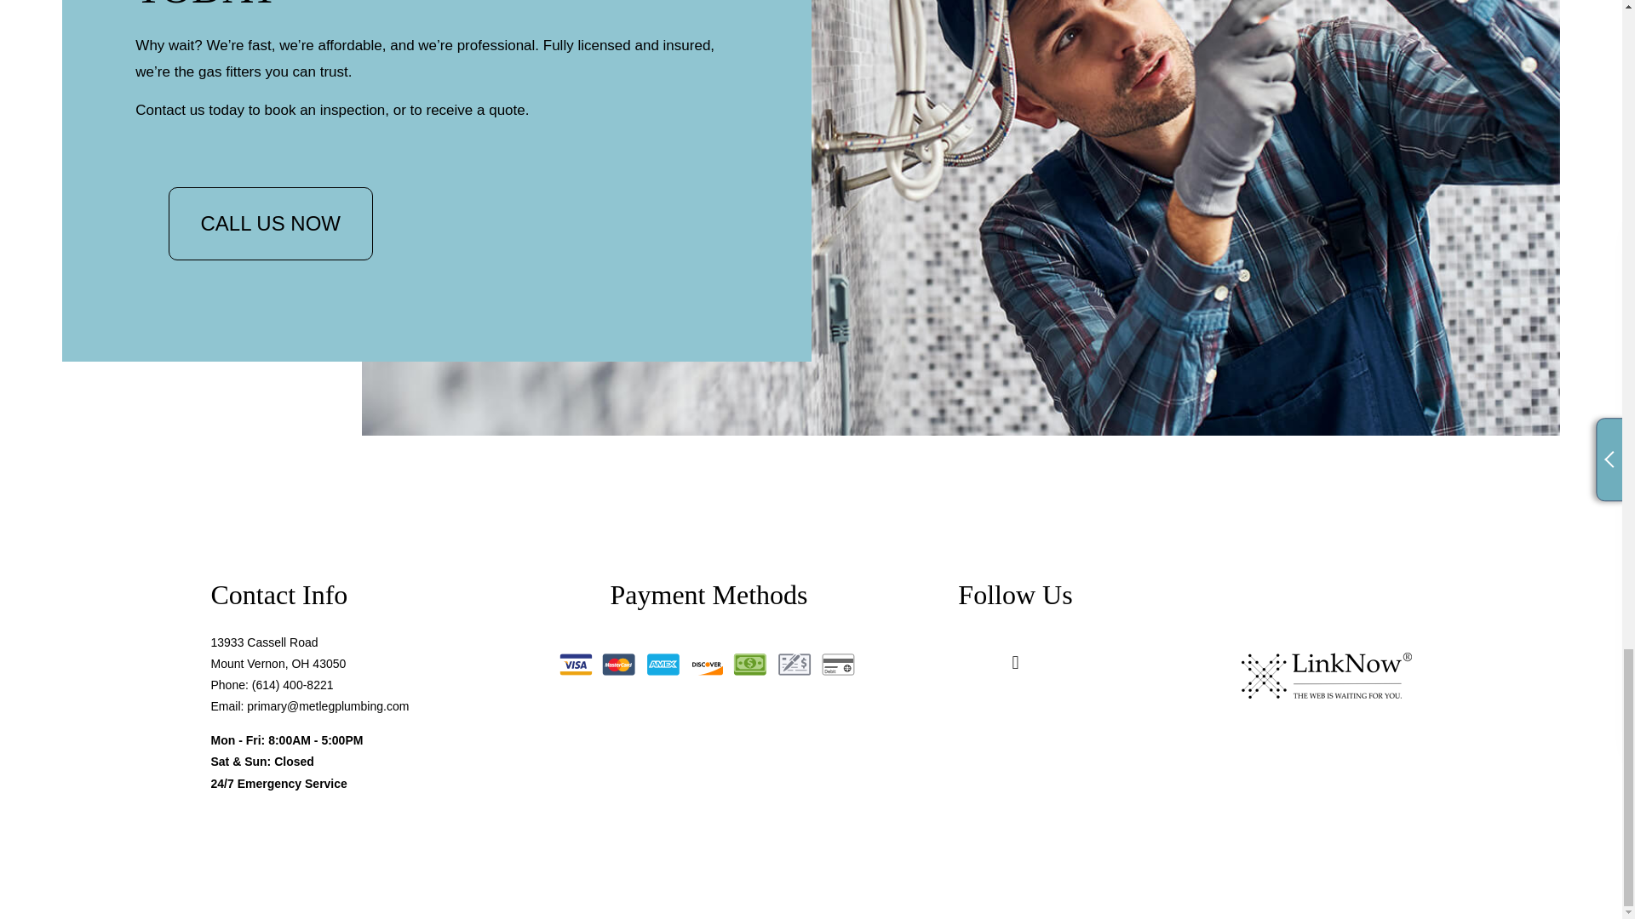  What do you see at coordinates (838, 664) in the screenshot?
I see `Debit Card` at bounding box center [838, 664].